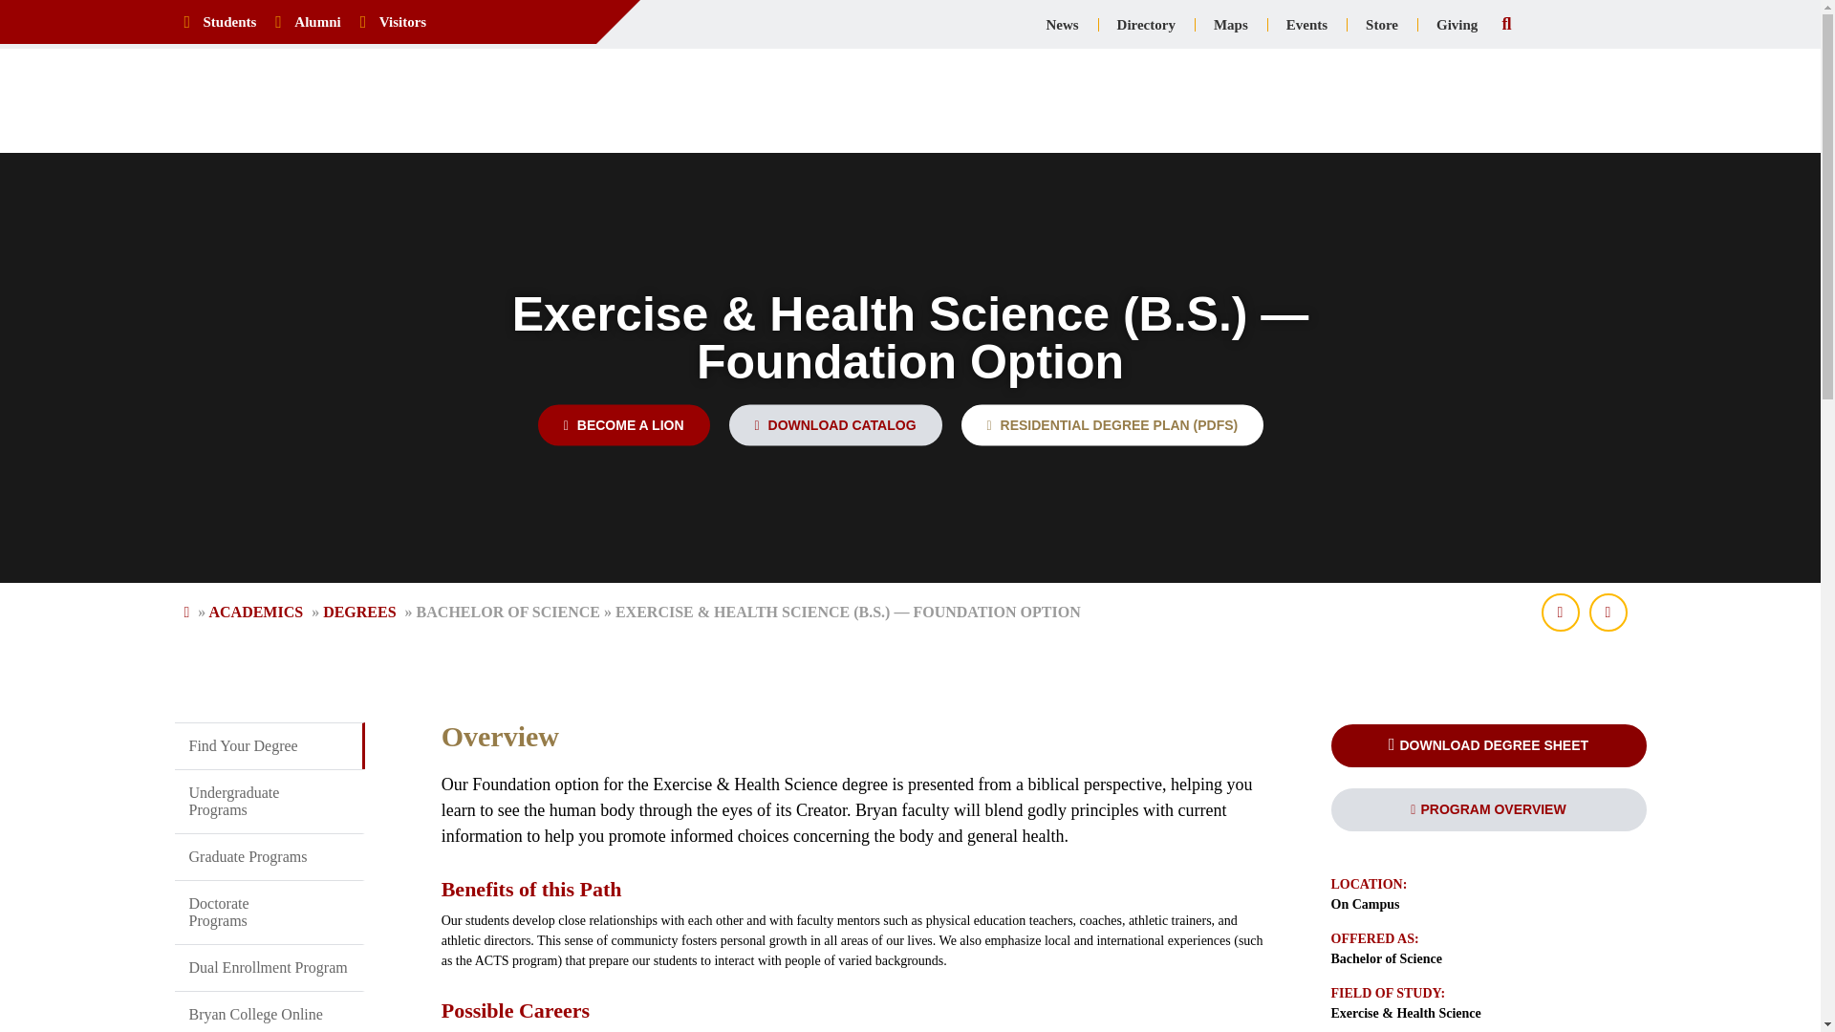  What do you see at coordinates (1061, 25) in the screenshot?
I see `News` at bounding box center [1061, 25].